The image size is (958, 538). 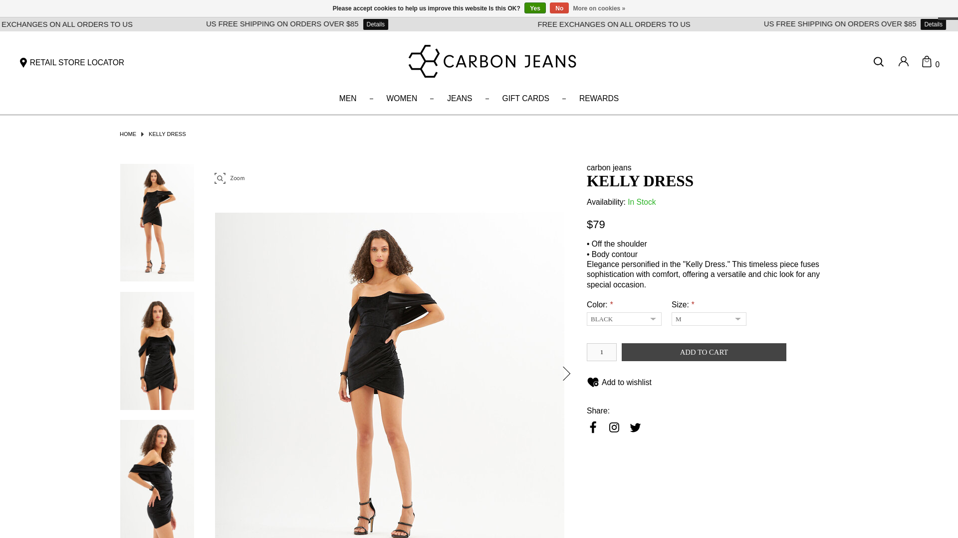 What do you see at coordinates (930, 64) in the screenshot?
I see `Cart` at bounding box center [930, 64].